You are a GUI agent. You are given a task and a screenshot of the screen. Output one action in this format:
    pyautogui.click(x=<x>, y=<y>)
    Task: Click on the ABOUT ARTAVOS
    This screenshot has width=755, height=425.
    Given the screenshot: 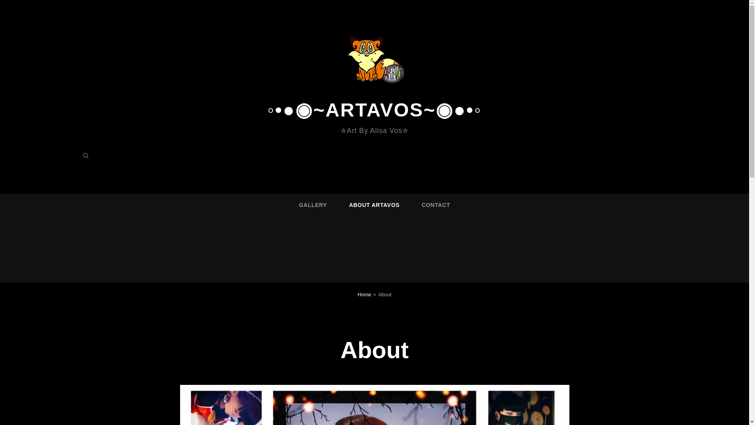 What is the action you would take?
    pyautogui.click(x=374, y=205)
    